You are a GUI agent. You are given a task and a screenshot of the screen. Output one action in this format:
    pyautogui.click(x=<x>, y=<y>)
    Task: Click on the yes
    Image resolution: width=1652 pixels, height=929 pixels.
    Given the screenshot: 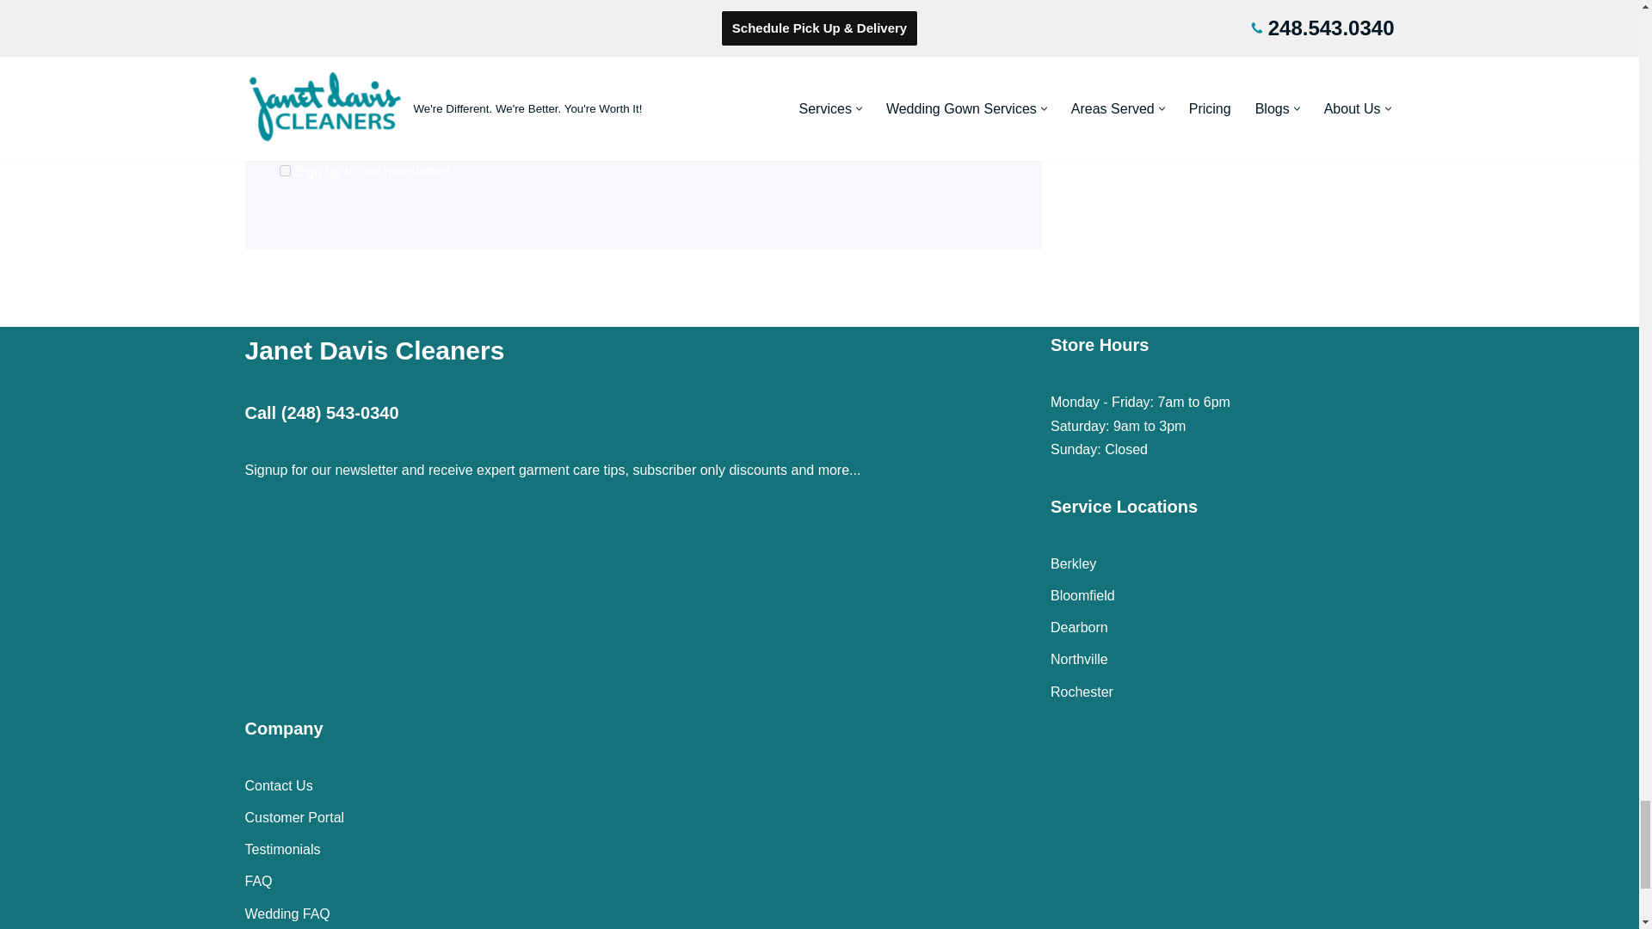 What is the action you would take?
    pyautogui.click(x=284, y=75)
    